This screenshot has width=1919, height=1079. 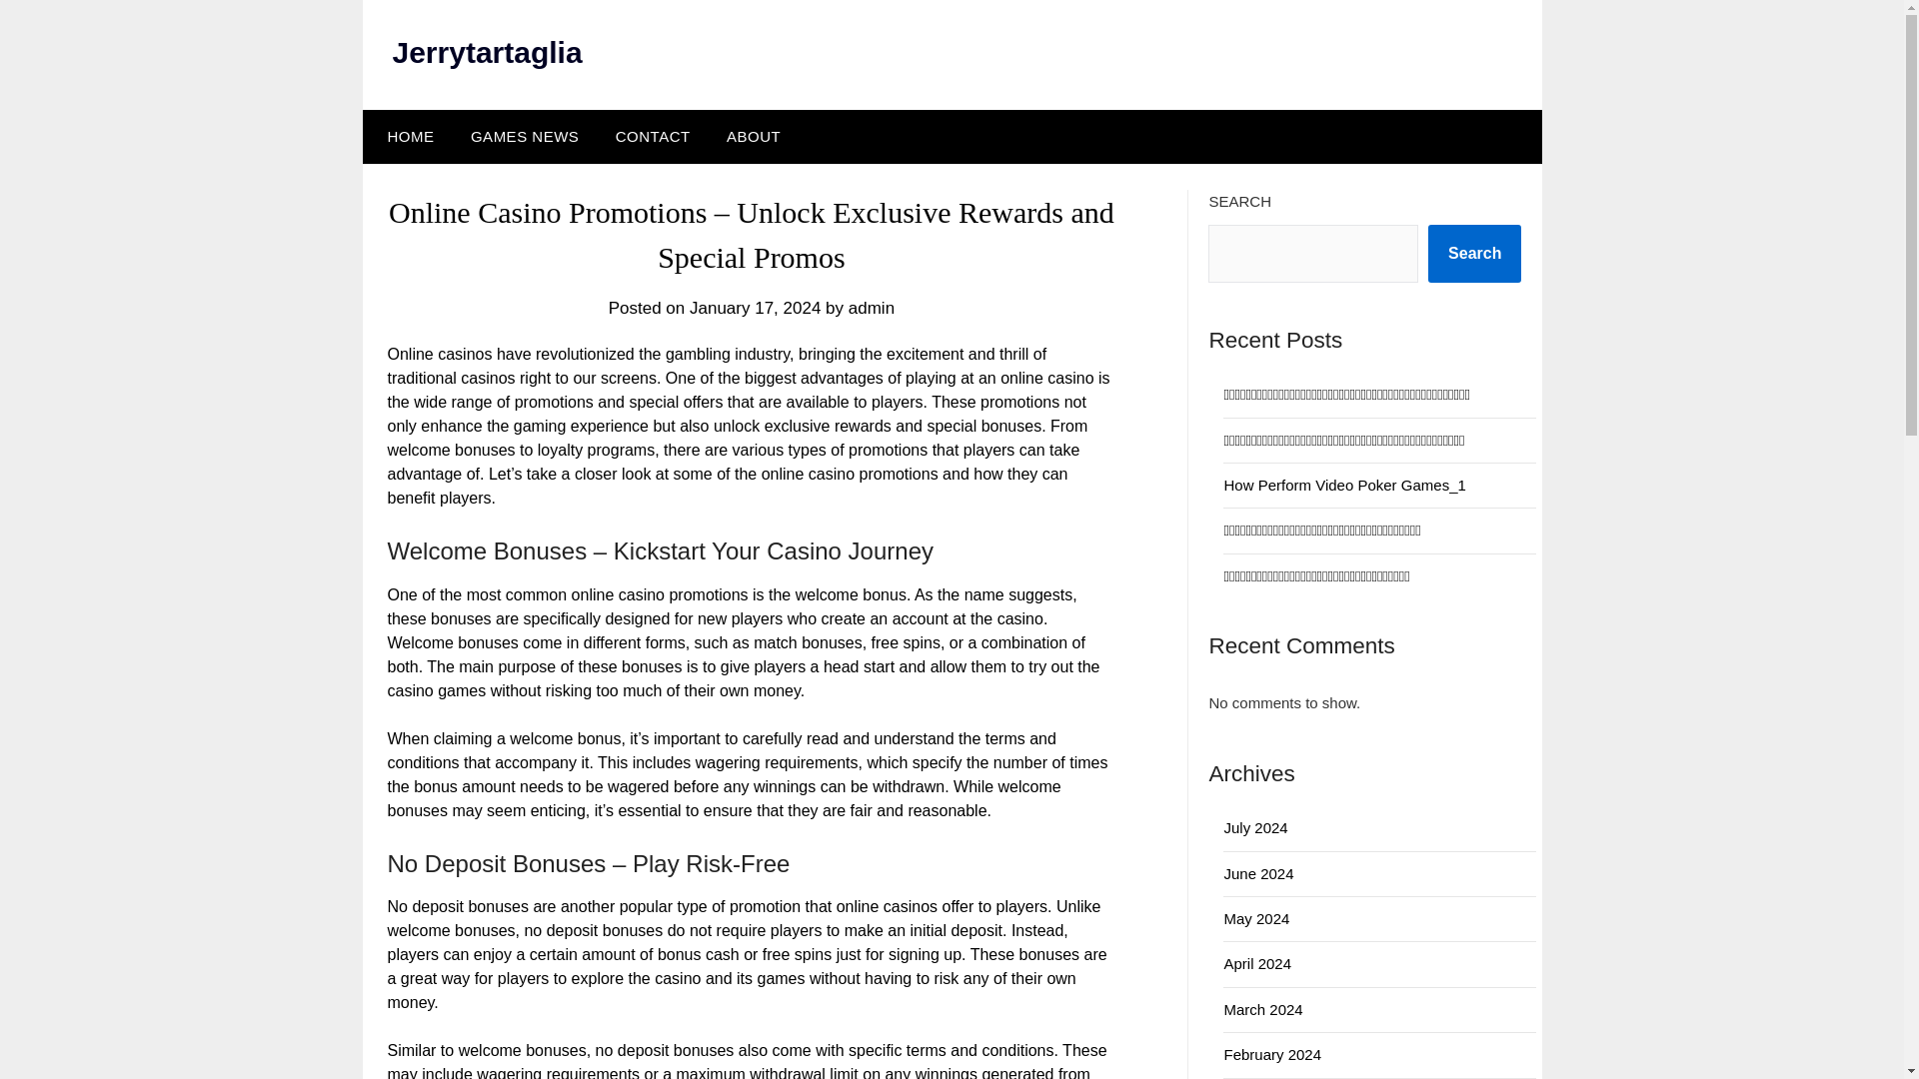 I want to click on May 2024, so click(x=1256, y=918).